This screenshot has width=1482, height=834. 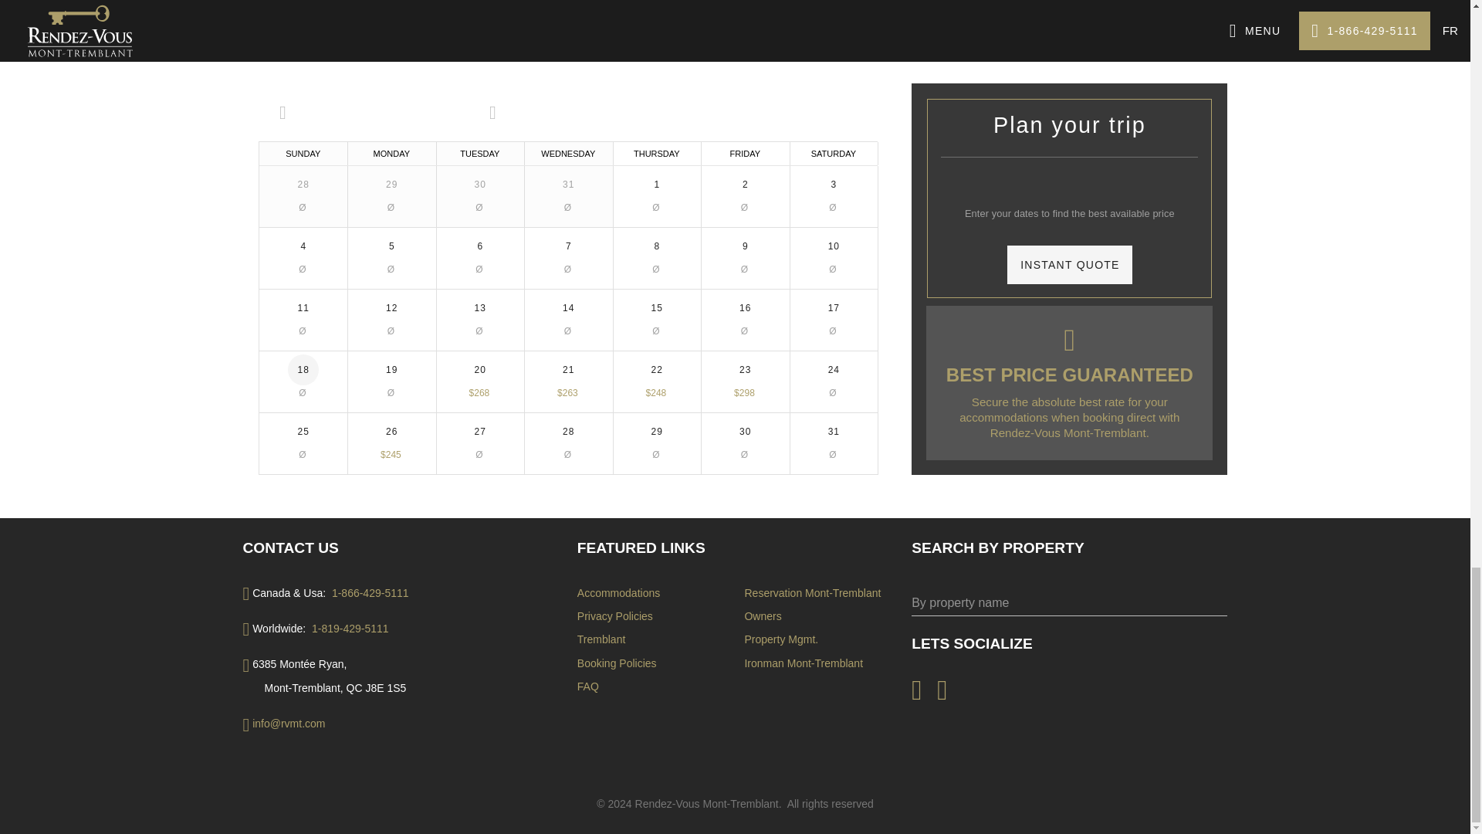 I want to click on 29, so click(x=391, y=185).